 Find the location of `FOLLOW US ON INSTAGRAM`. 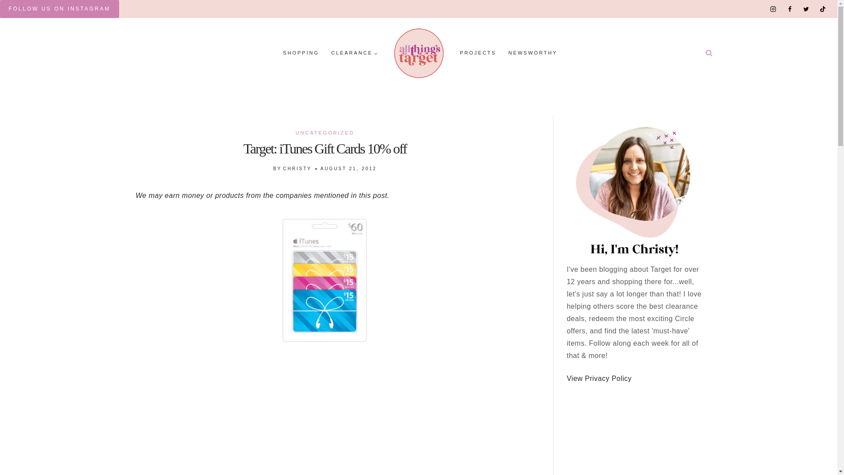

FOLLOW US ON INSTAGRAM is located at coordinates (59, 9).